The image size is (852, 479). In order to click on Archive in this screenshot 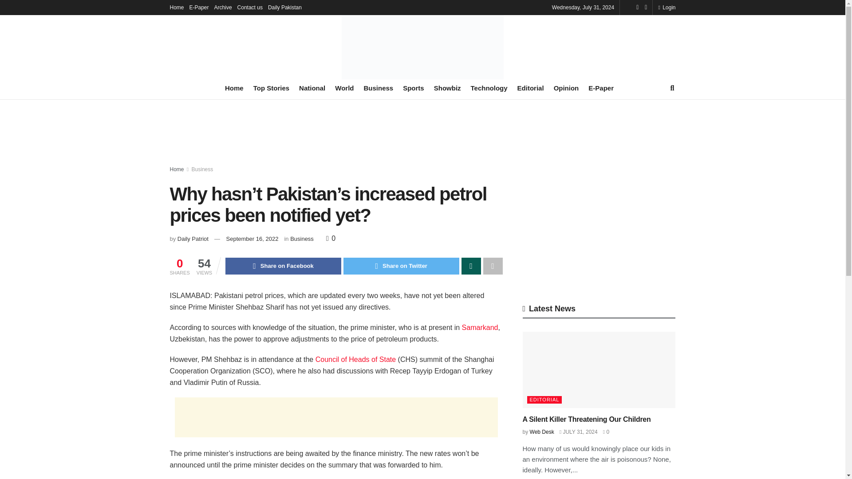, I will do `click(223, 7)`.